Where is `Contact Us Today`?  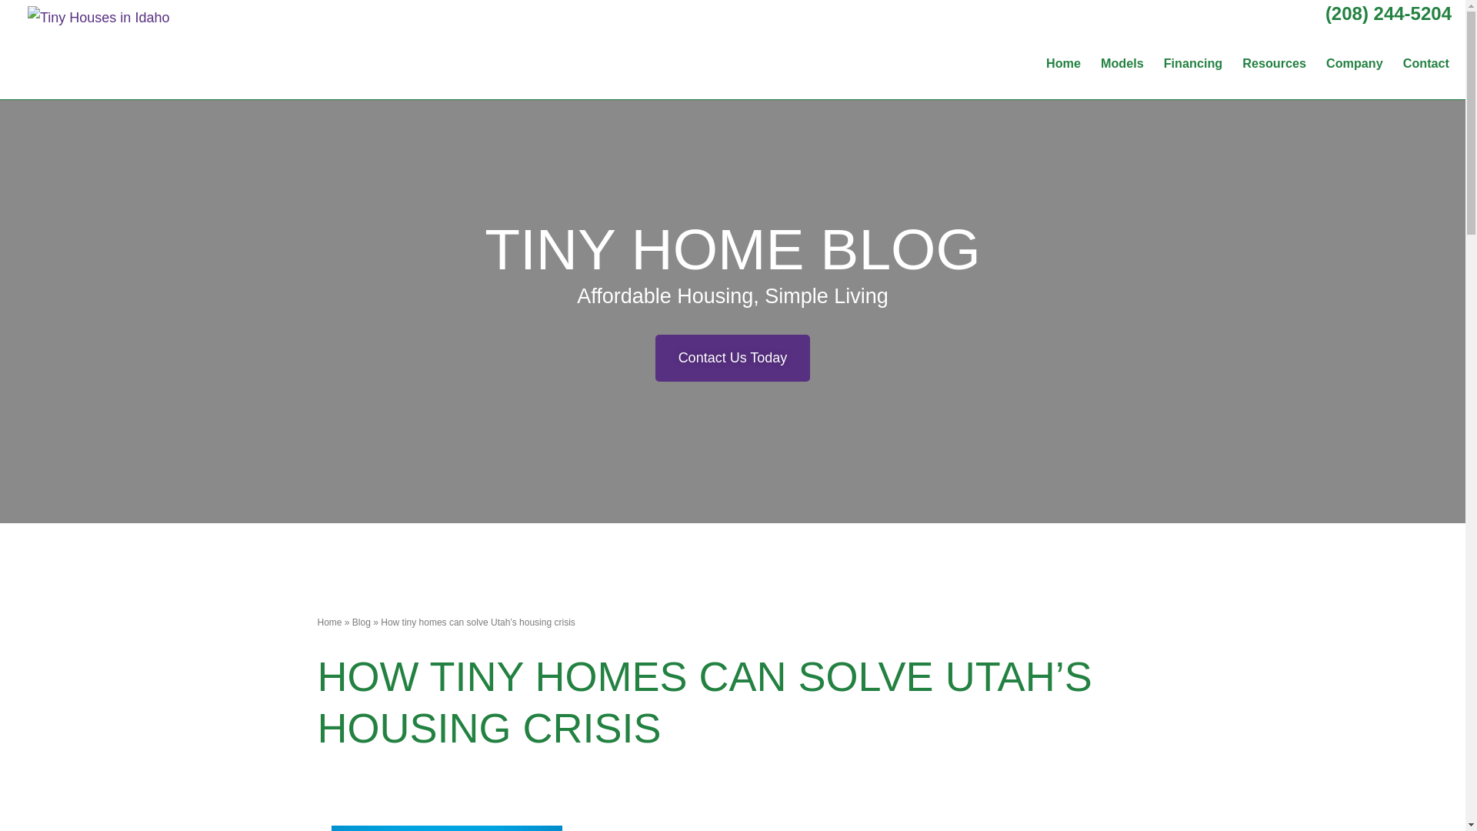
Contact Us Today is located at coordinates (733, 359).